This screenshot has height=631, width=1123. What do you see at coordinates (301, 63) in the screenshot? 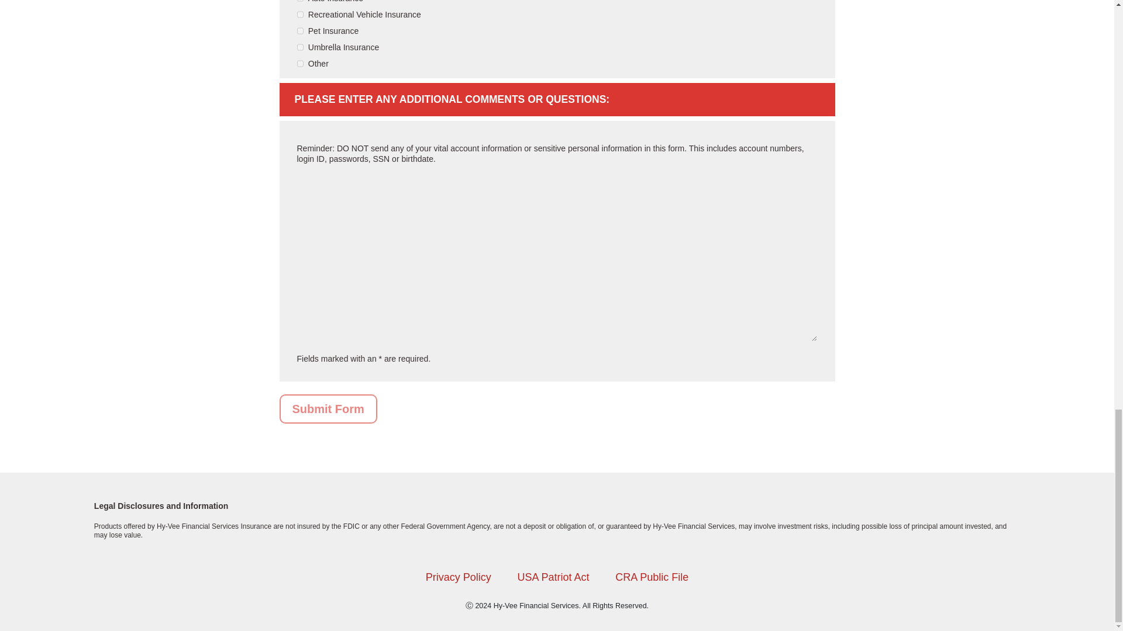
I see `Other` at bounding box center [301, 63].